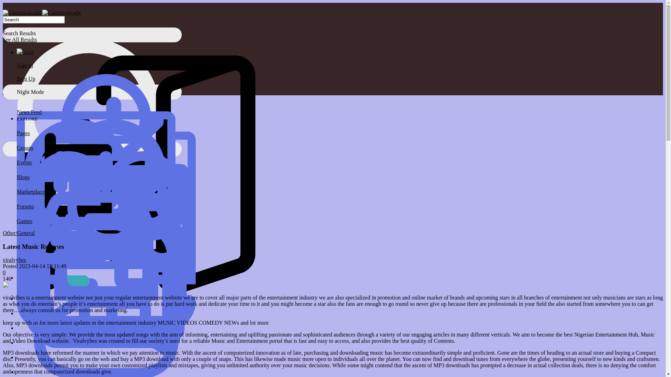 Image resolution: width=671 pixels, height=377 pixels. Describe the element at coordinates (61, 13) in the screenshot. I see `CampusAcada` at that location.